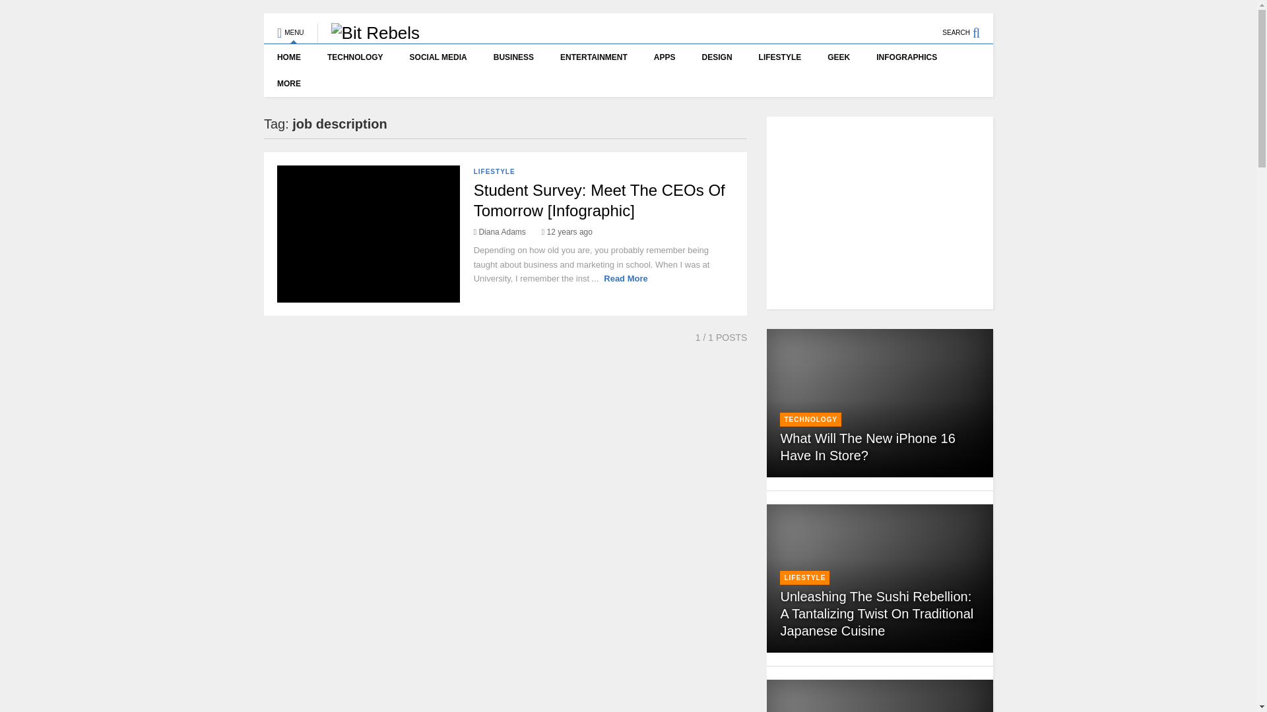  Describe the element at coordinates (626, 278) in the screenshot. I see `Read More` at that location.